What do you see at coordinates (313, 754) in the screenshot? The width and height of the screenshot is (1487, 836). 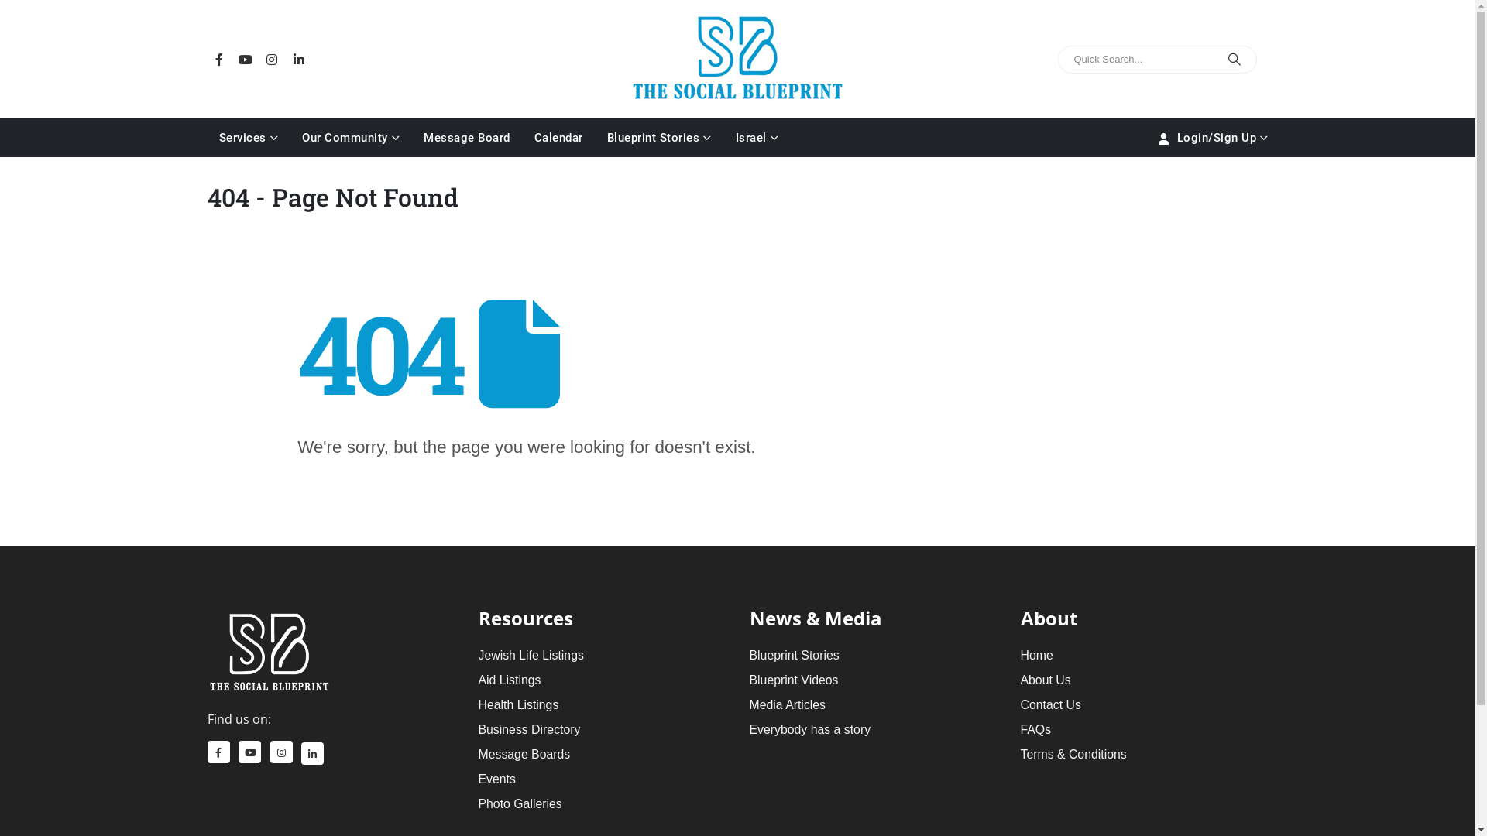 I see `LinkedIn` at bounding box center [313, 754].